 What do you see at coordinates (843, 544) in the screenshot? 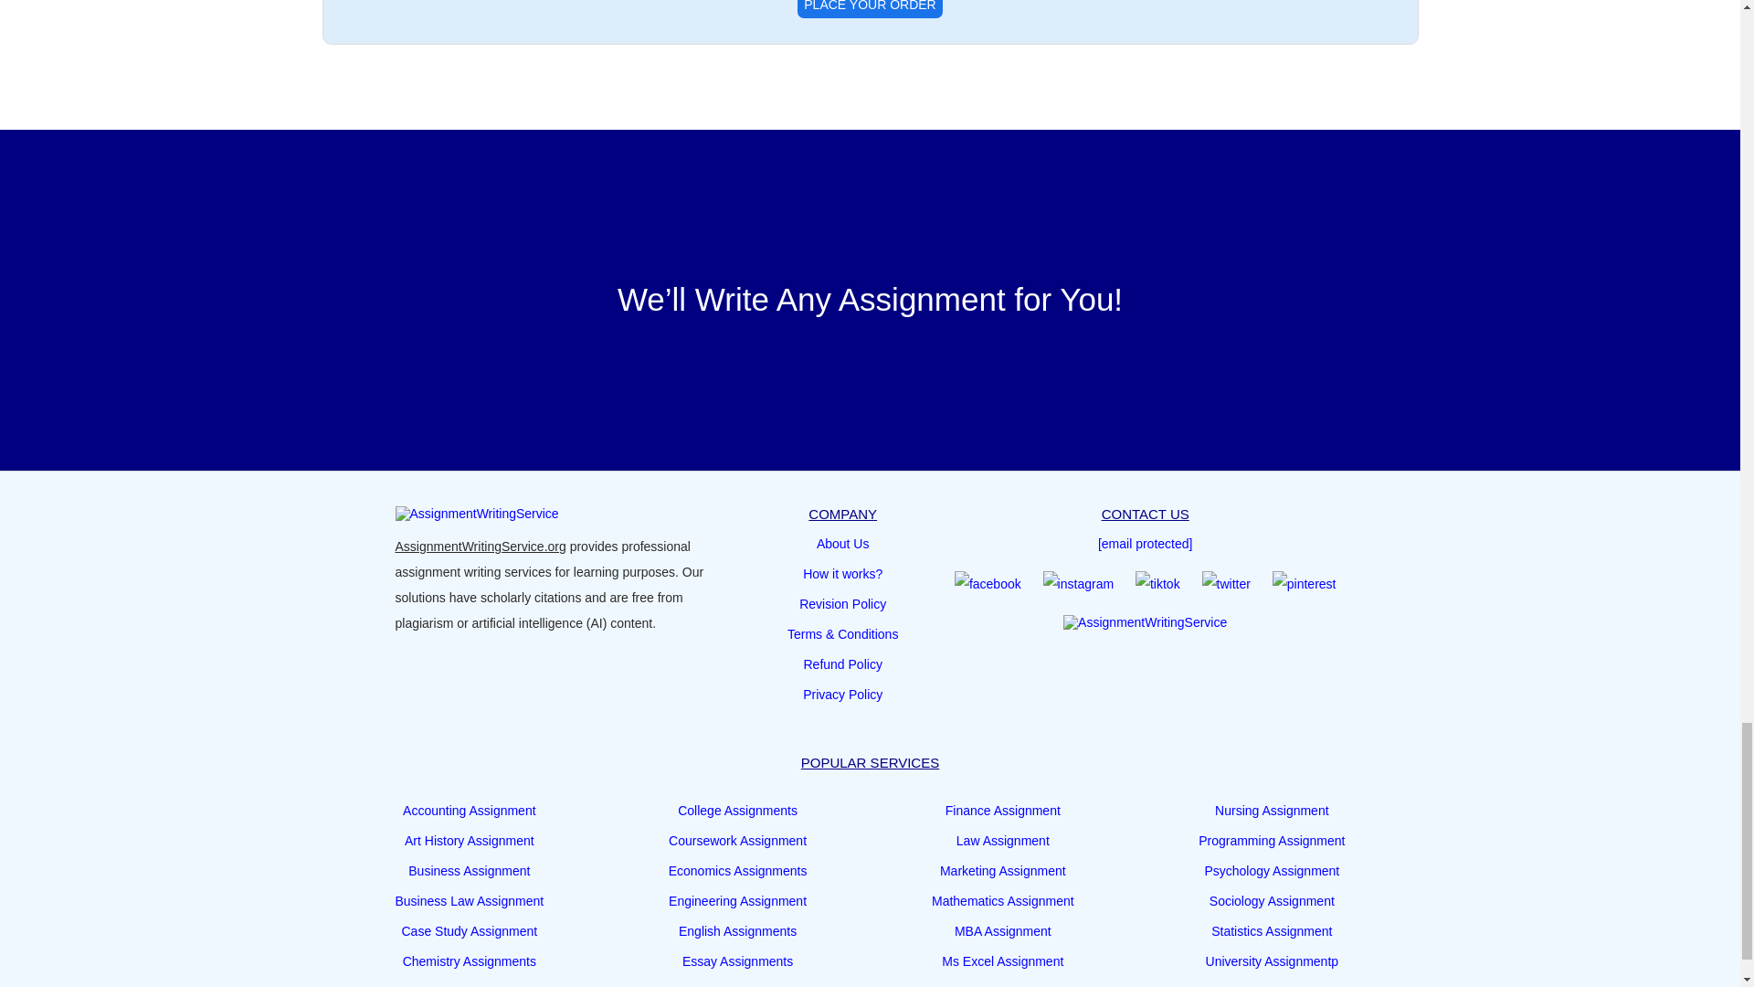
I see `About Us` at bounding box center [843, 544].